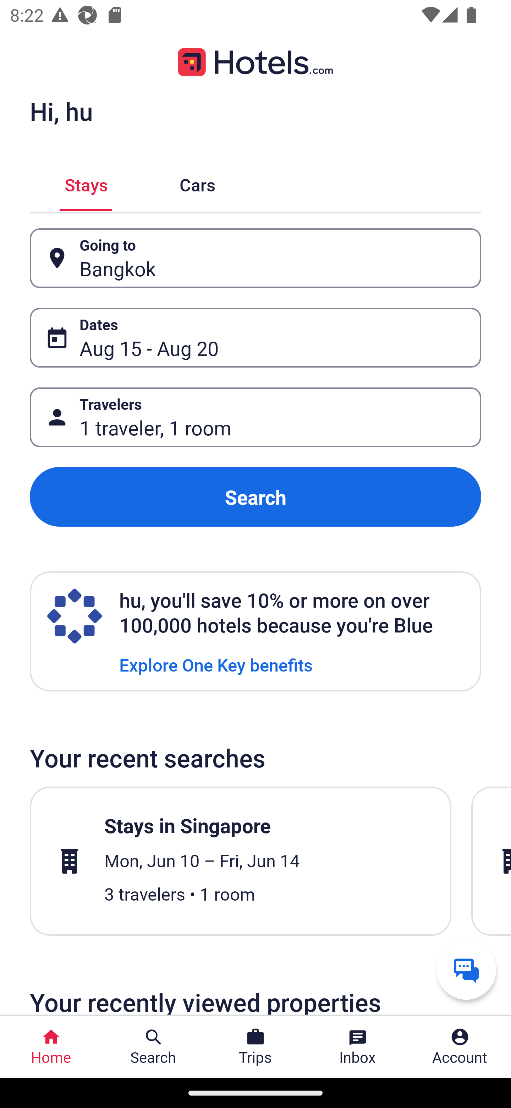  Describe the element at coordinates (153, 1047) in the screenshot. I see `Search Search Button` at that location.